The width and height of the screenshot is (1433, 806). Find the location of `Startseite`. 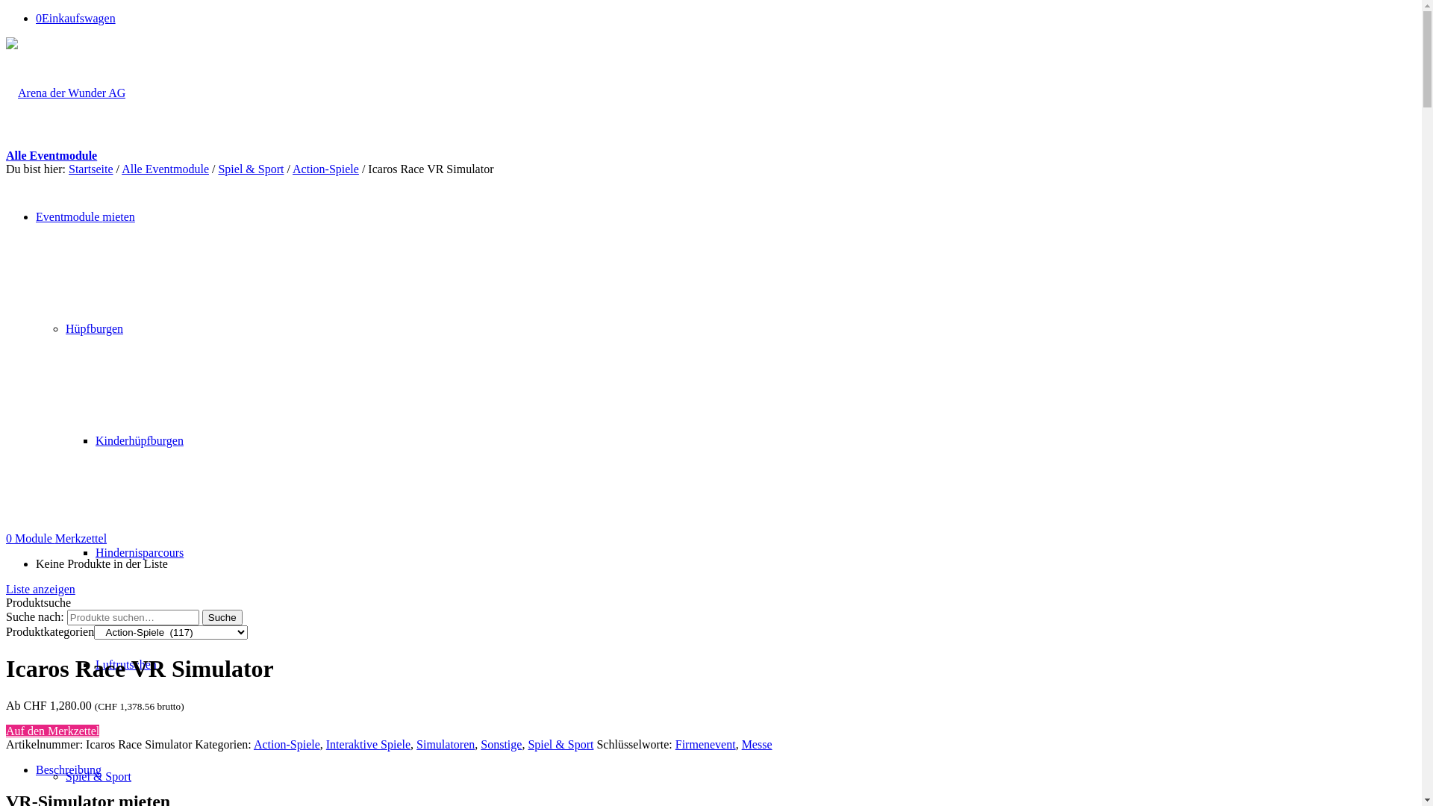

Startseite is located at coordinates (91, 169).